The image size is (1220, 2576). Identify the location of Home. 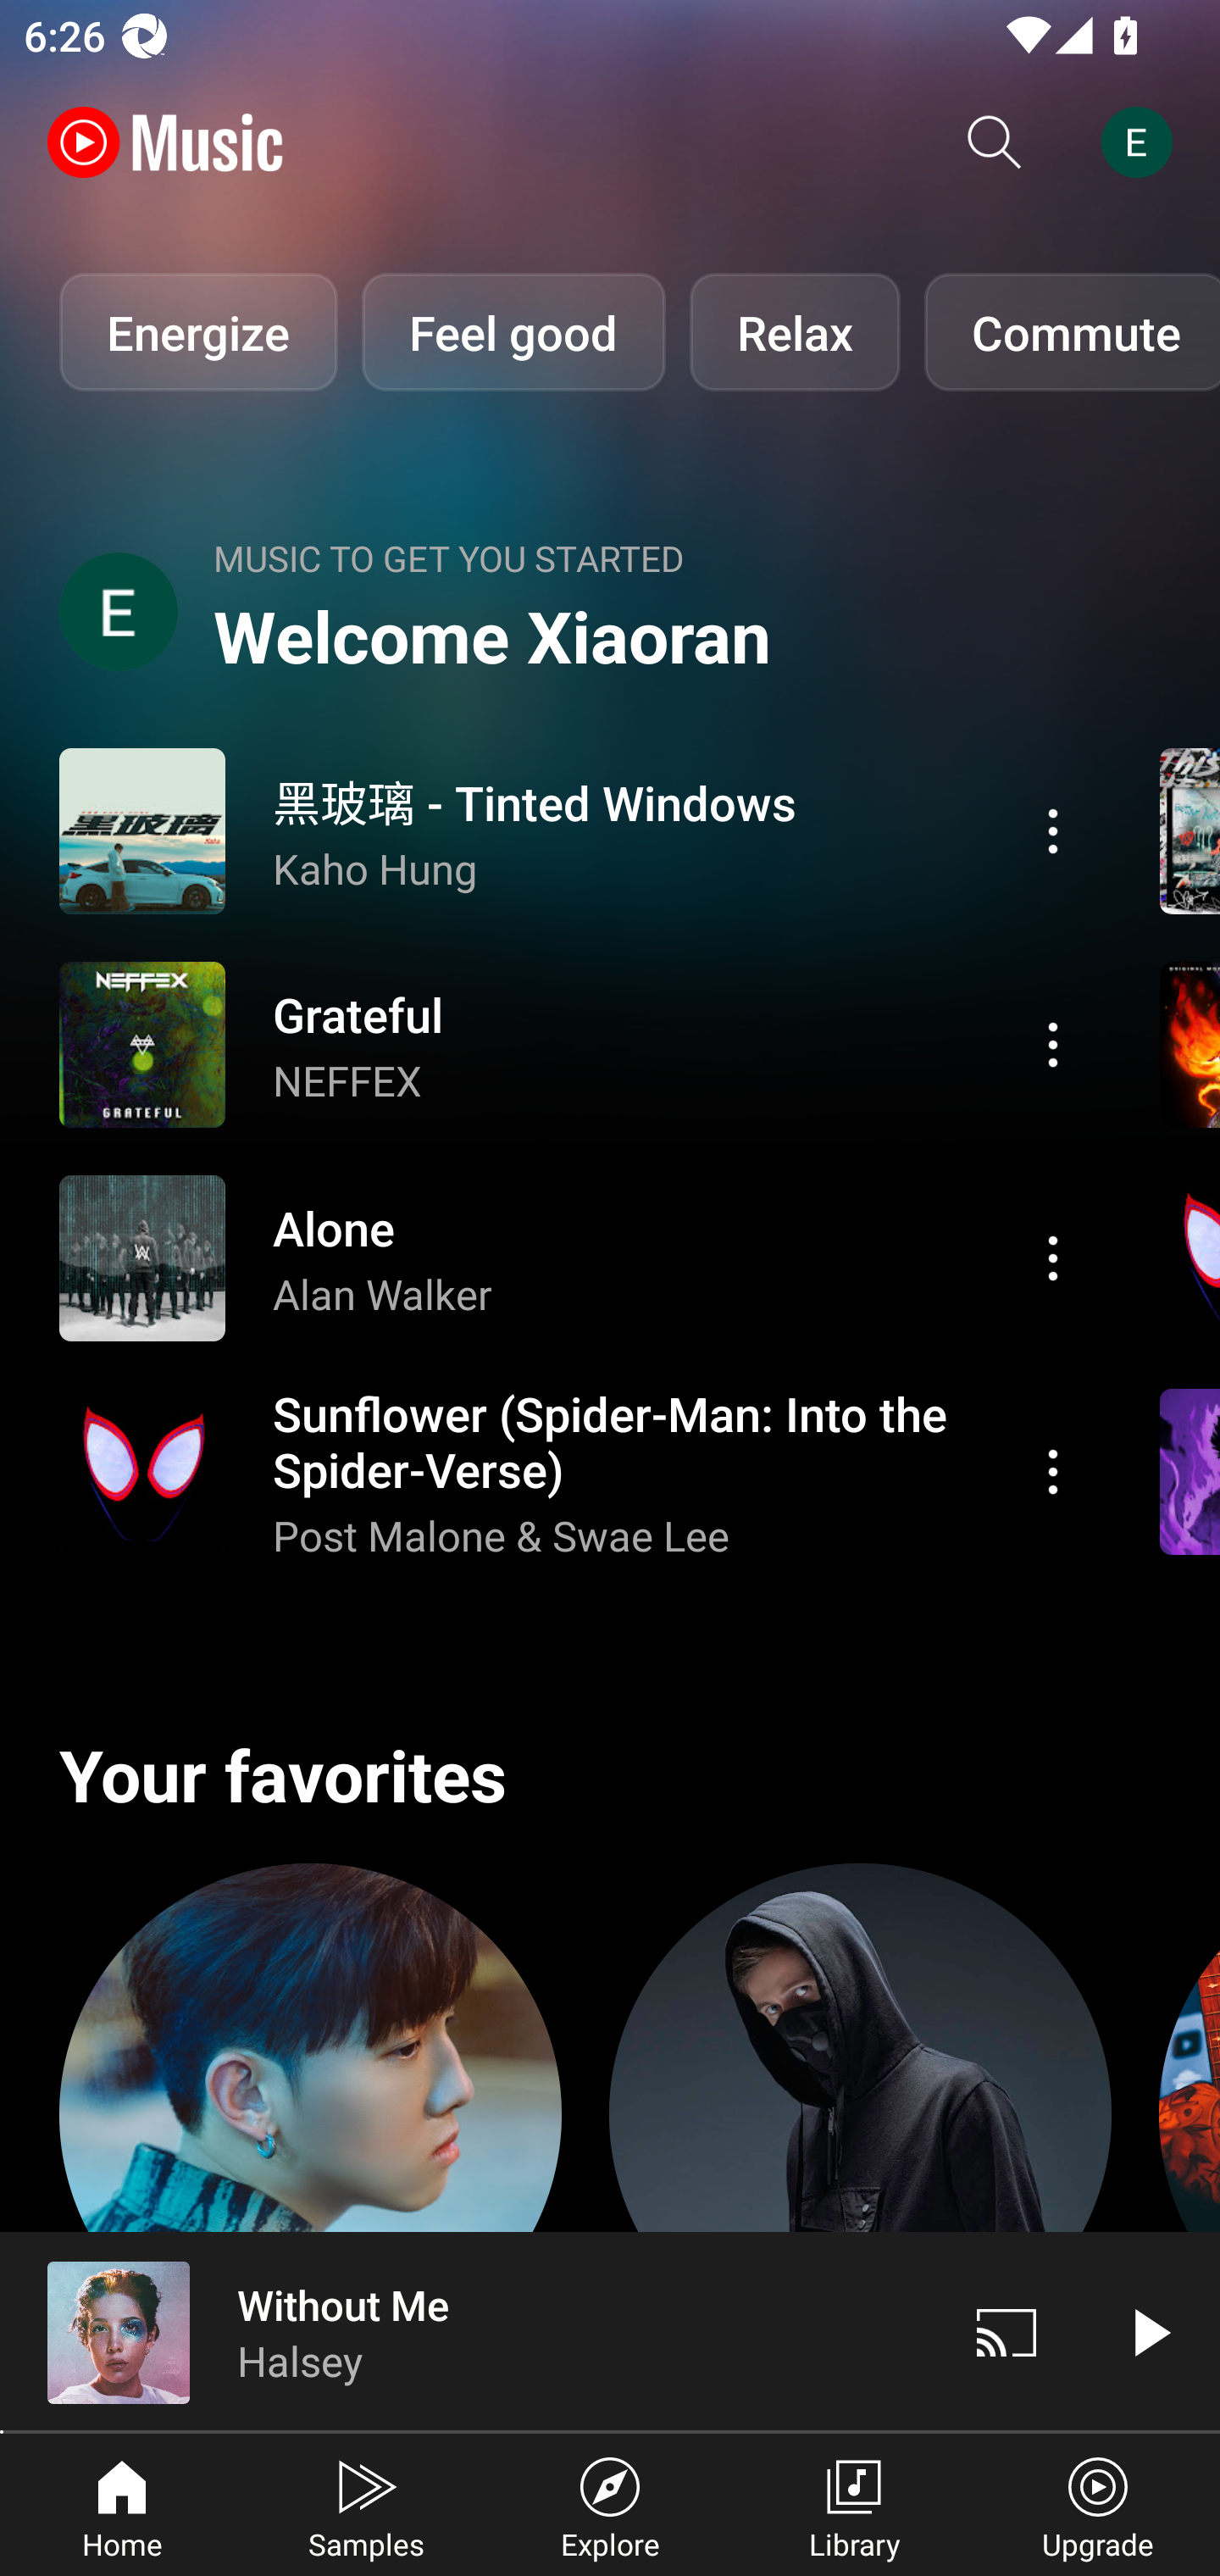
(122, 2505).